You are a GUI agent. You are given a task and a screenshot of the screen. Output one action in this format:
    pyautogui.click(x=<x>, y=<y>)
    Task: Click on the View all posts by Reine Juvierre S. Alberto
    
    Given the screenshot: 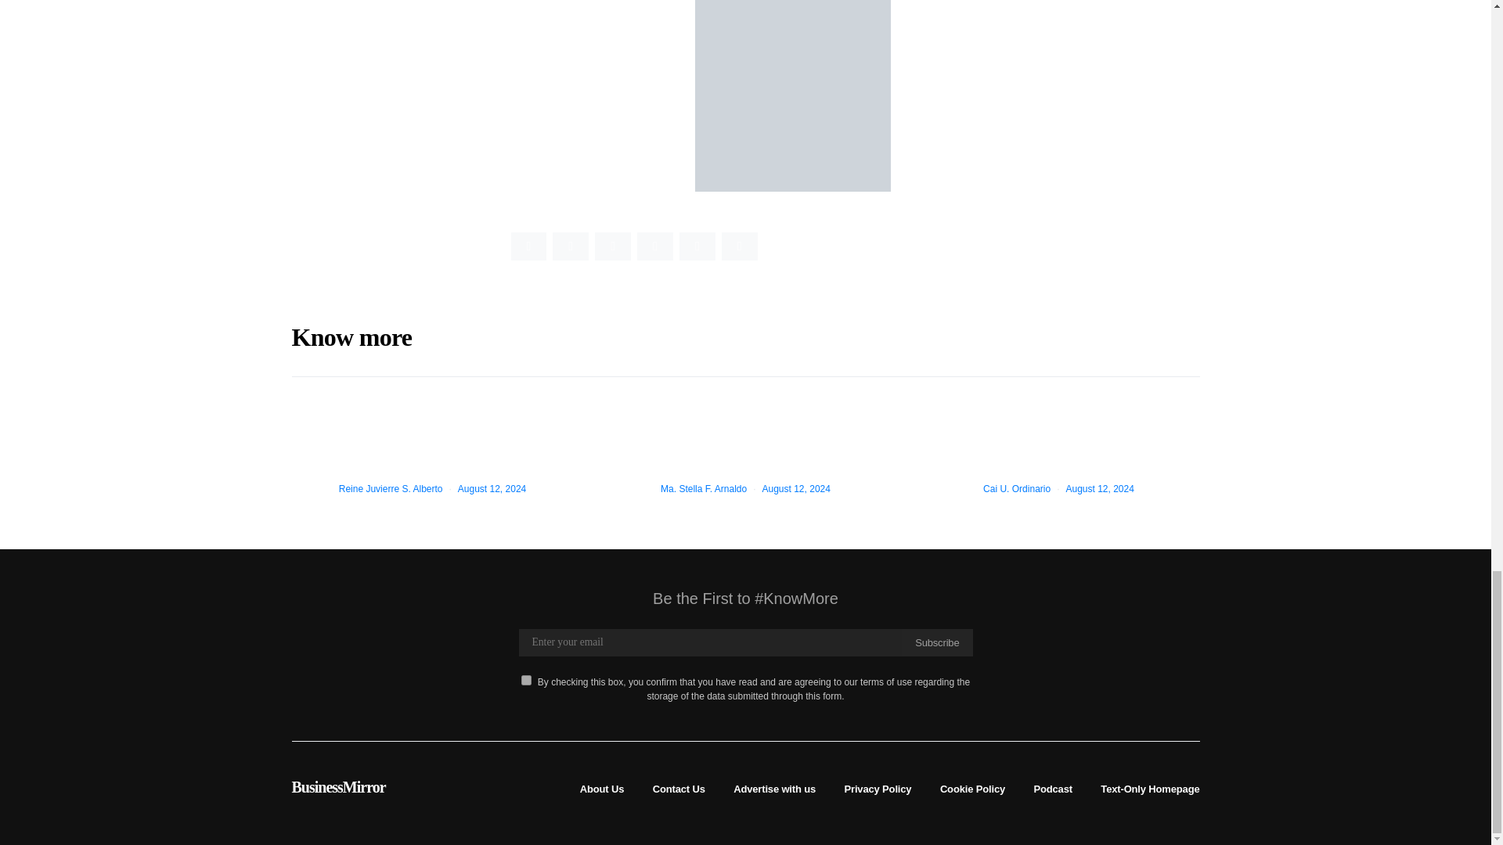 What is the action you would take?
    pyautogui.click(x=391, y=488)
    